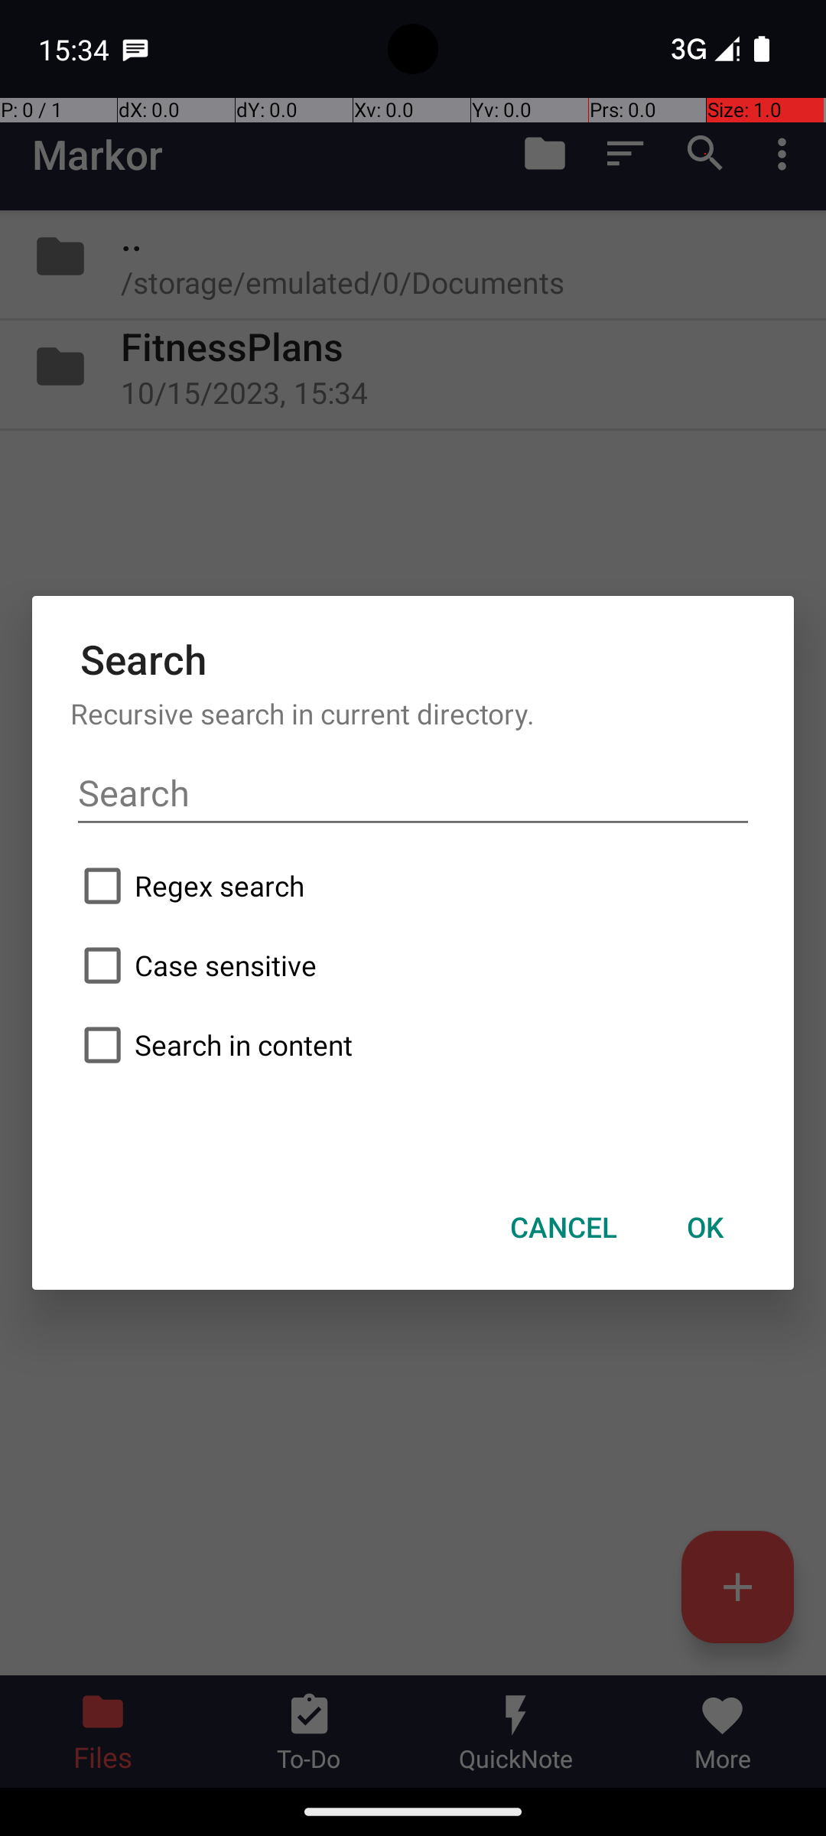 The image size is (826, 1836). I want to click on Regex search, so click(413, 886).